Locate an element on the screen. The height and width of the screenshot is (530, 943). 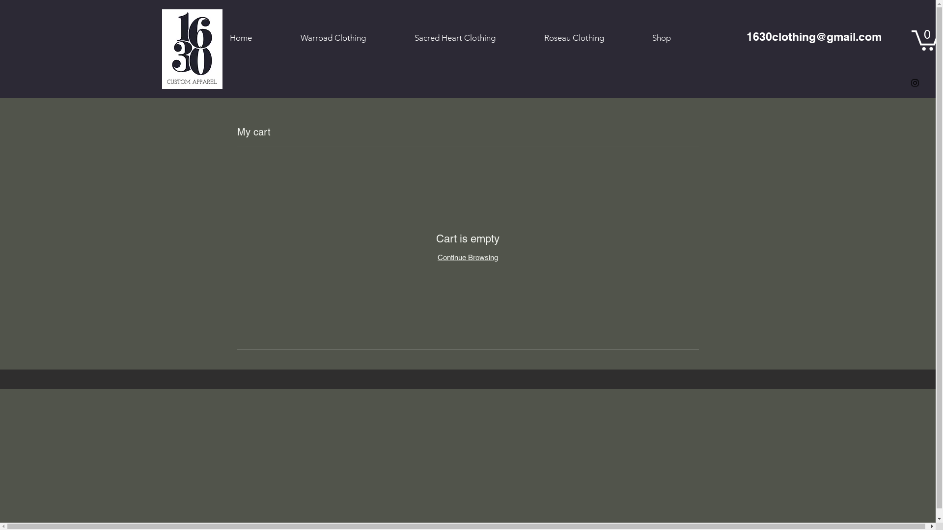
Warroad Clothing is located at coordinates (350, 38).